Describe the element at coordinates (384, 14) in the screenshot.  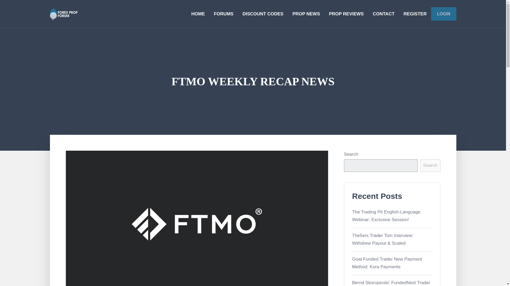
I see `CONTACT` at that location.